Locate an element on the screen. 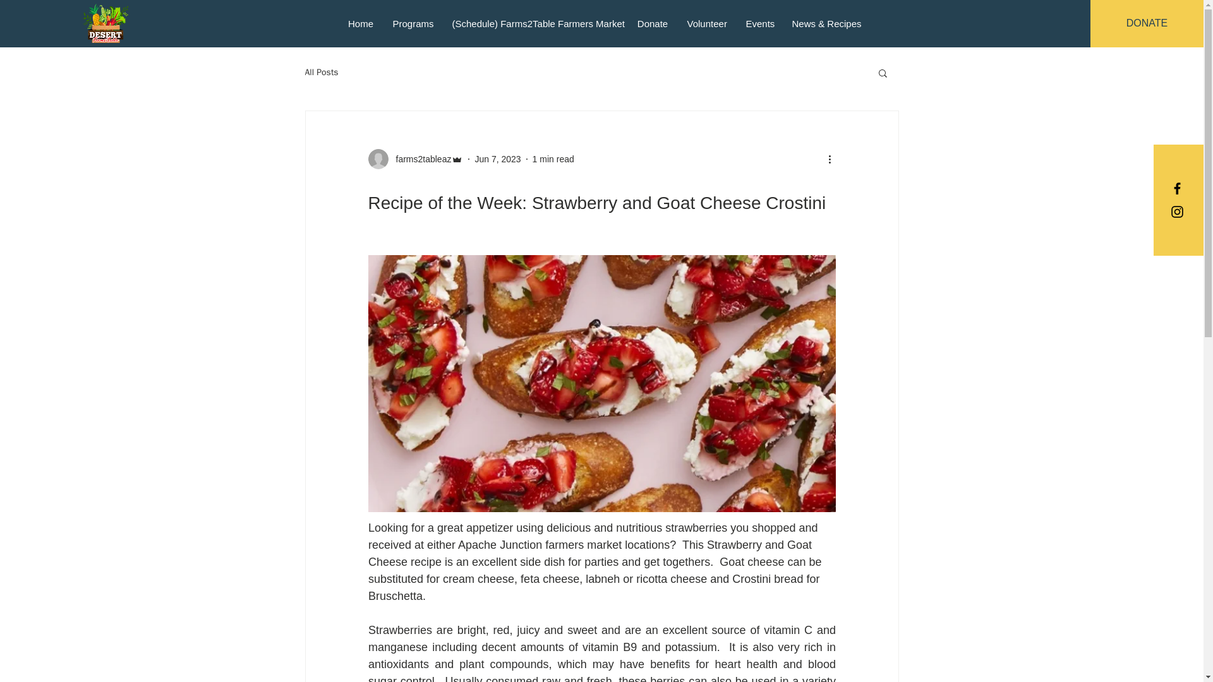 The image size is (1213, 682). Volunteer is located at coordinates (706, 23).